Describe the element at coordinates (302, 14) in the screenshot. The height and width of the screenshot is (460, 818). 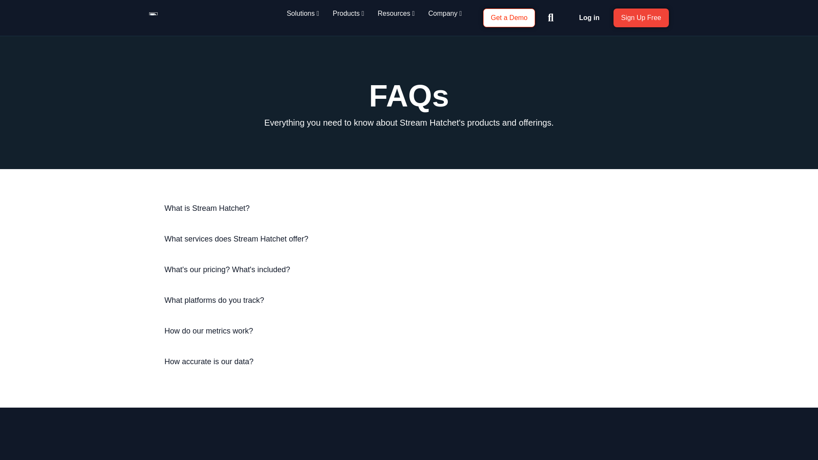
I see `Solutions` at that location.